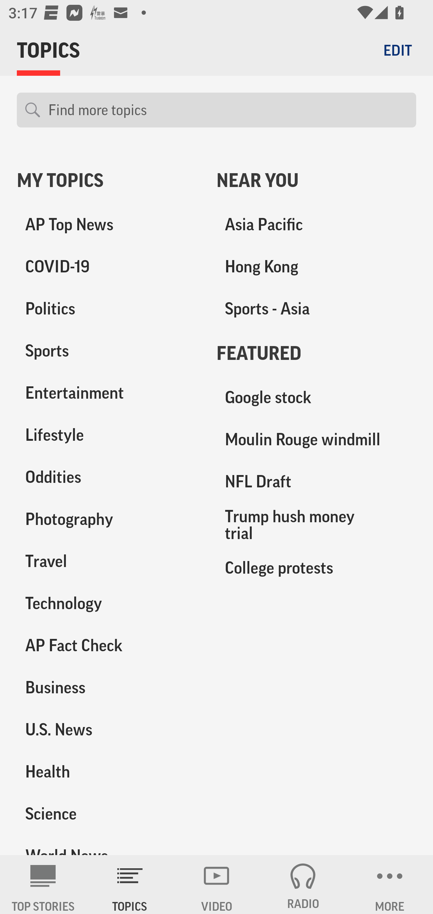 This screenshot has width=433, height=914. I want to click on Technology, so click(108, 603).